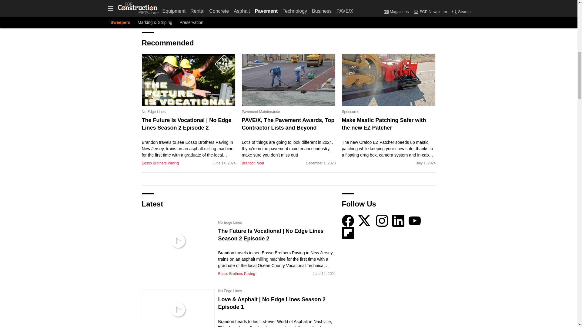 The width and height of the screenshot is (582, 327). I want to click on Share To email, so click(148, 6).